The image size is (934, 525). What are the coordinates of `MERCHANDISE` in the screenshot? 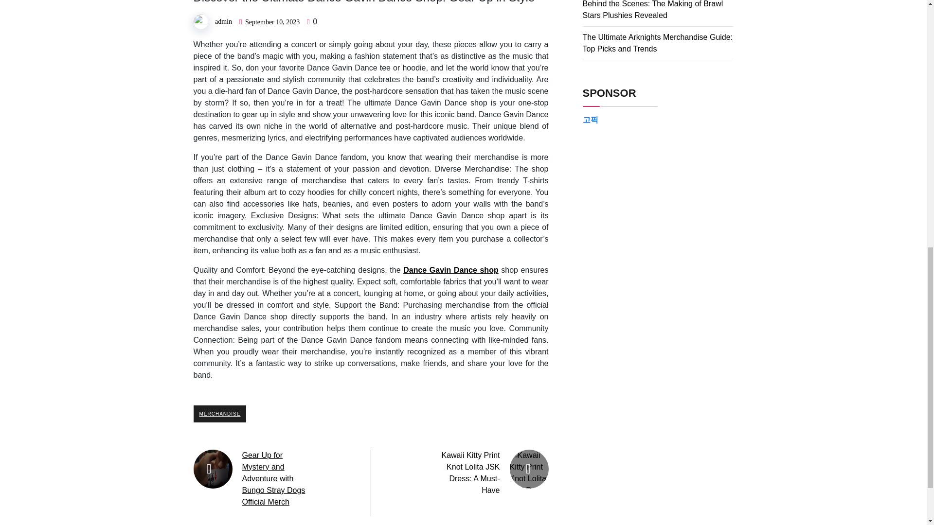 It's located at (220, 414).